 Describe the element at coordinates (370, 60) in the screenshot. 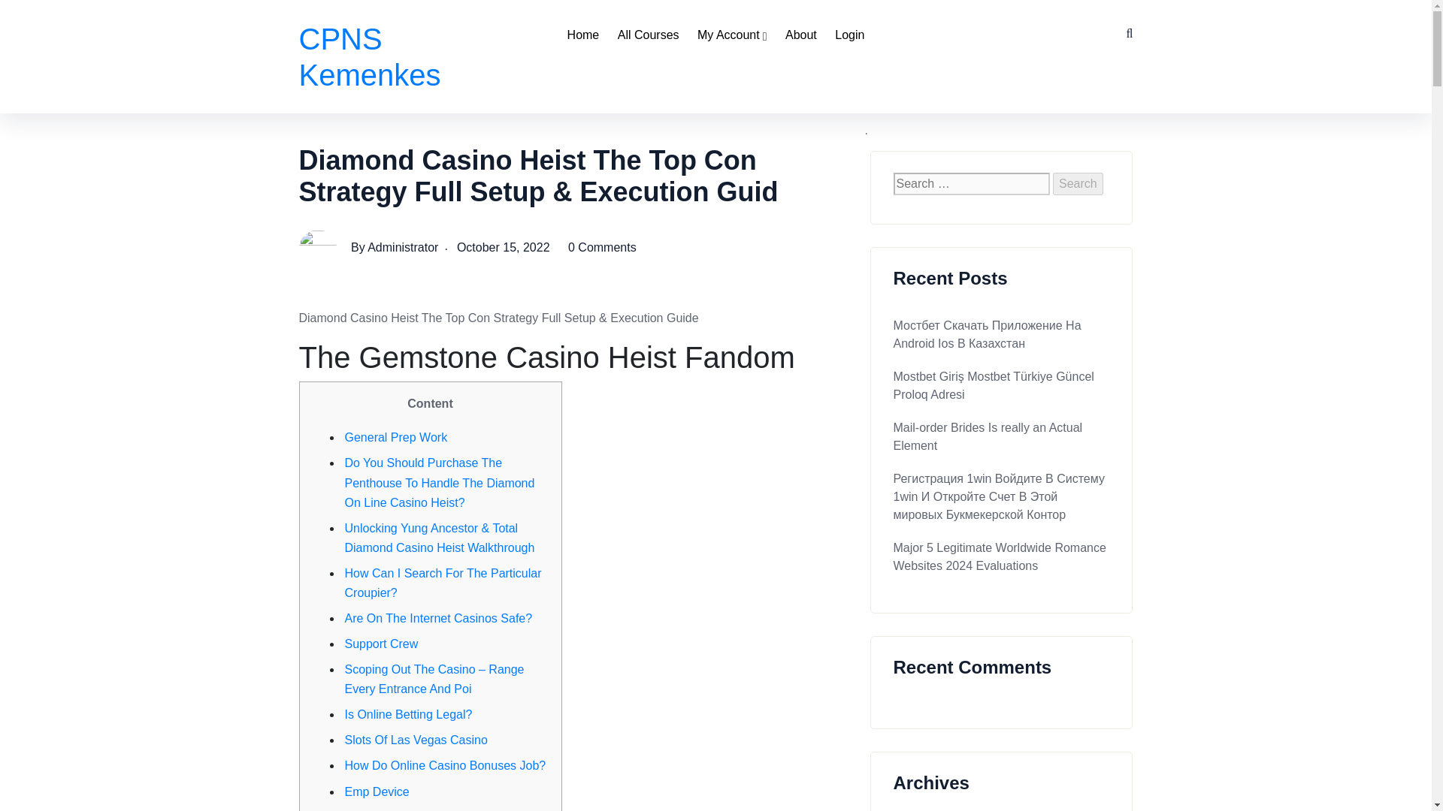

I see `CPNS Kemenkes` at that location.